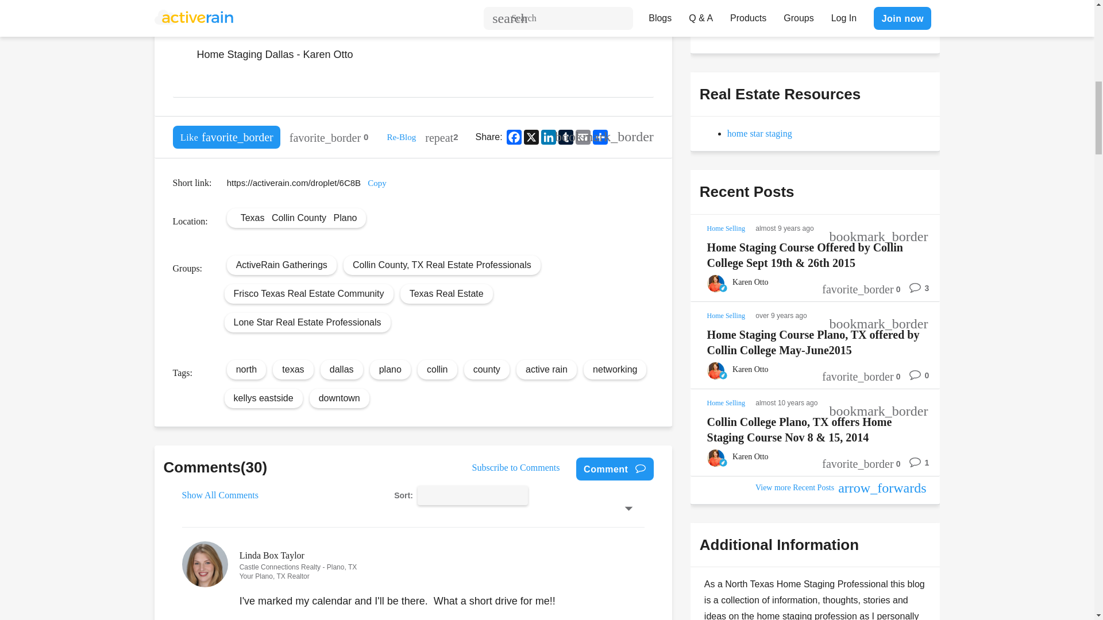 The image size is (1103, 620). Describe the element at coordinates (583, 137) in the screenshot. I see `Email` at that location.